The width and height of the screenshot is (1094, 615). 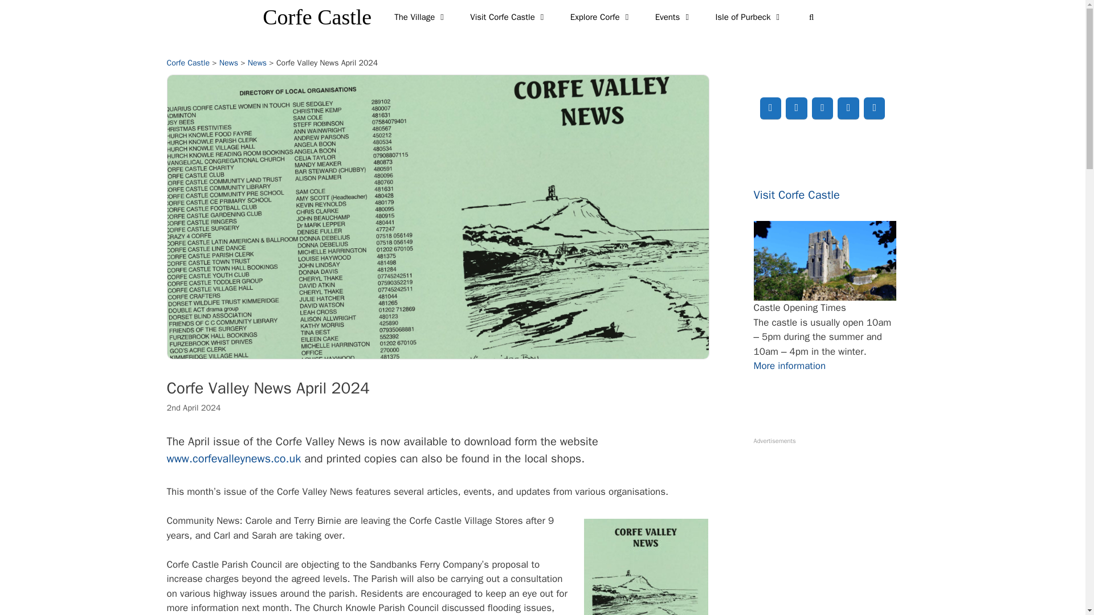 I want to click on Go to Corfe Castle., so click(x=187, y=63).